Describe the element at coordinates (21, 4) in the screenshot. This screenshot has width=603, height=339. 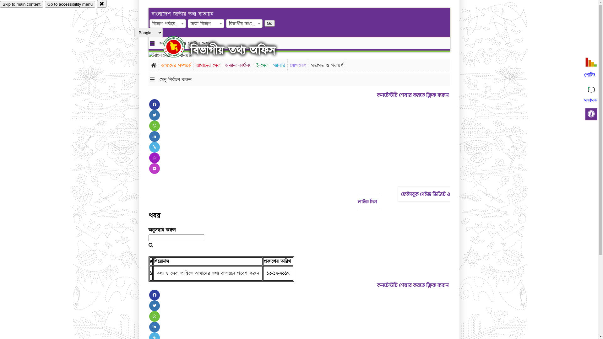
I see `Skip to main content` at that location.